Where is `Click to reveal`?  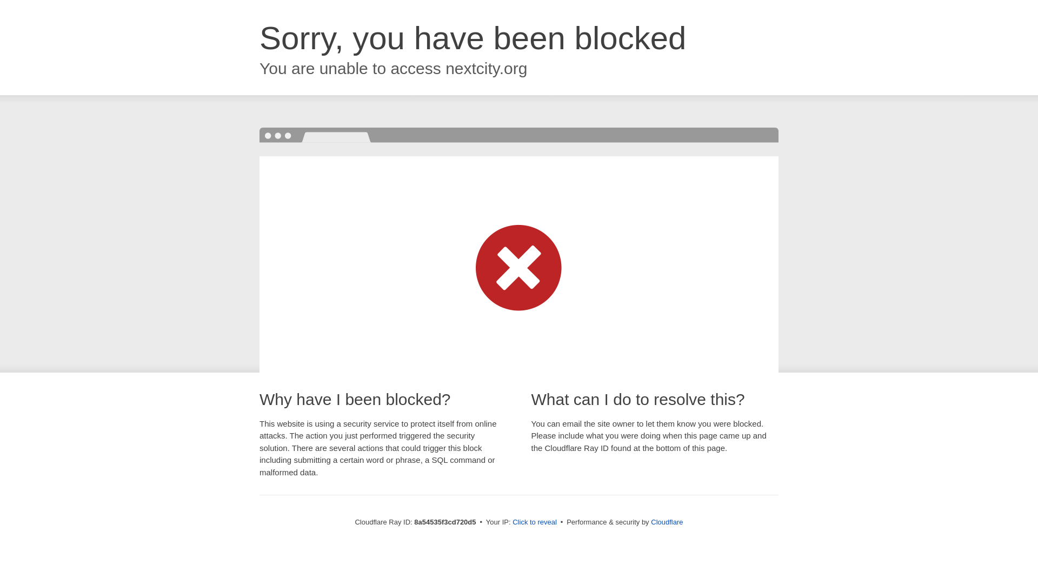
Click to reveal is located at coordinates (534, 522).